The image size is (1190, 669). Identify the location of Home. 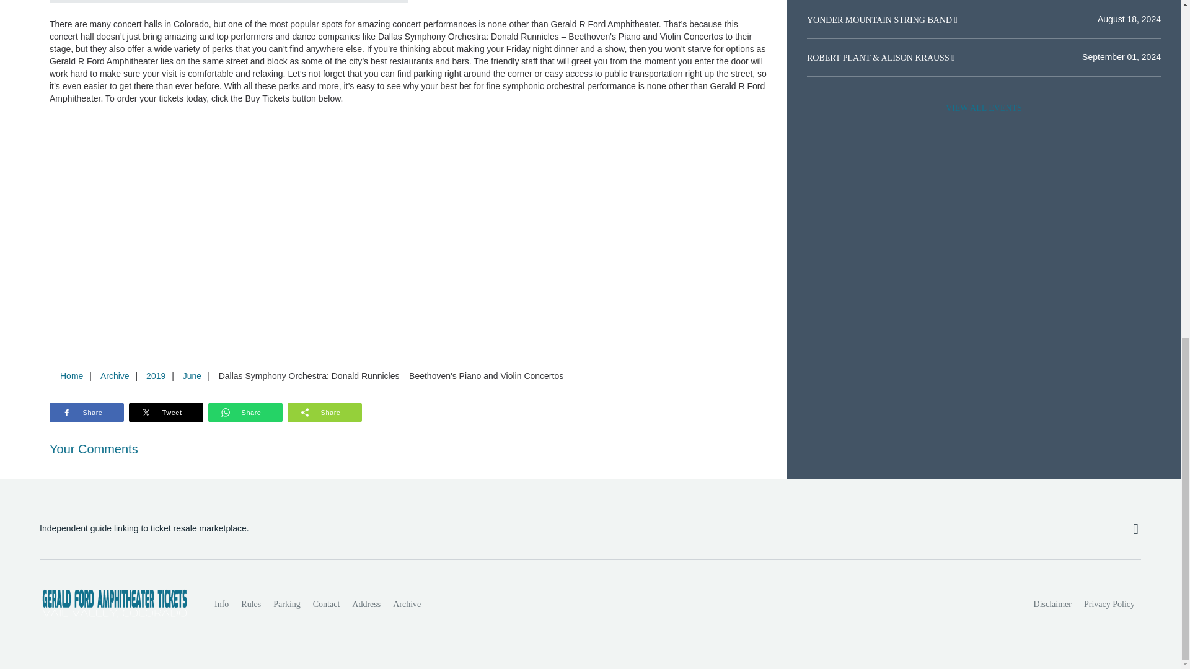
(71, 375).